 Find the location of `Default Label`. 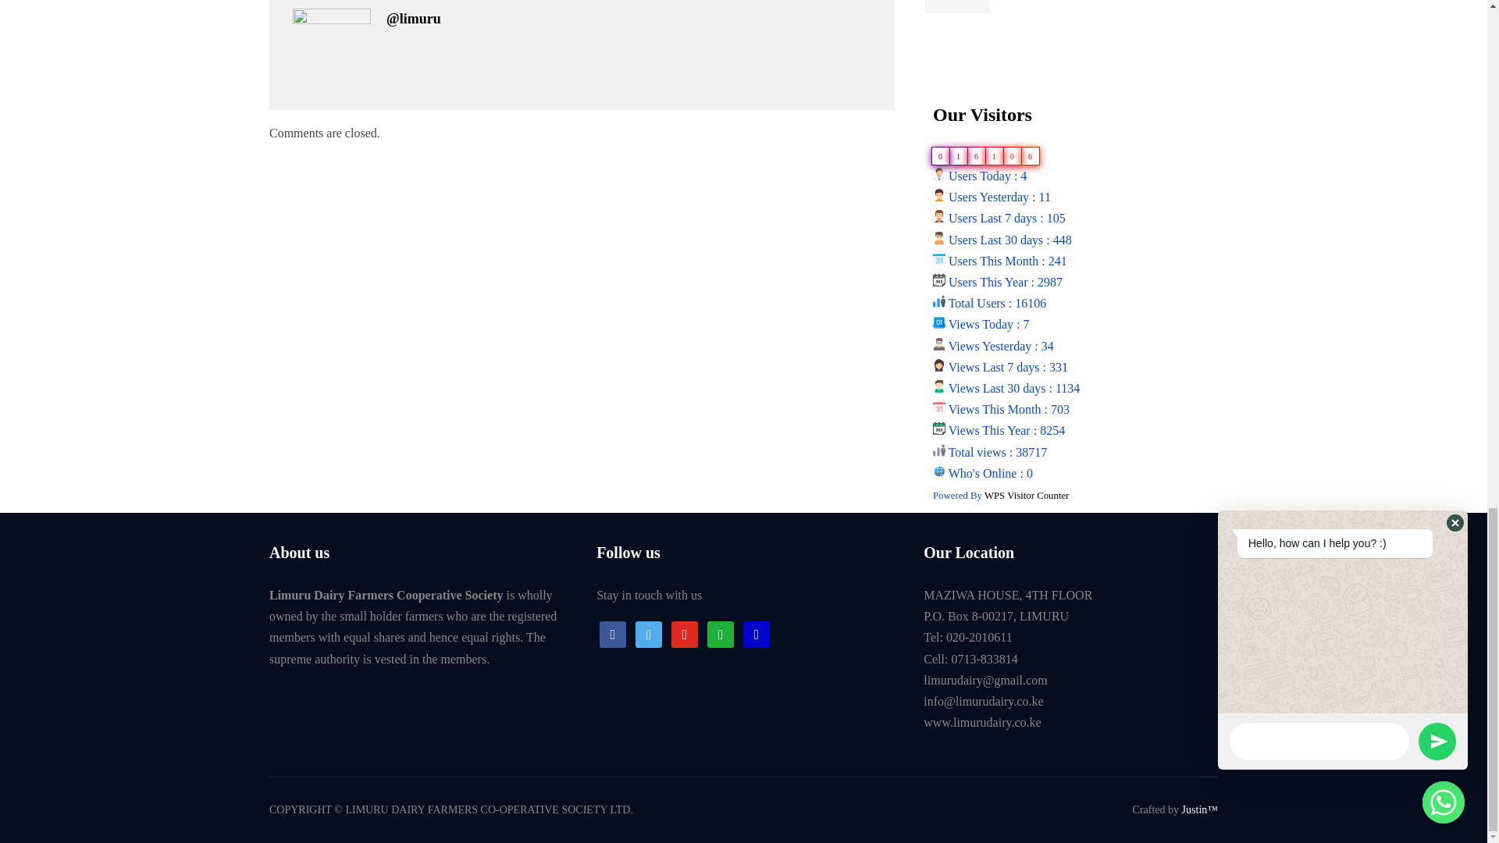

Default Label is located at coordinates (721, 633).